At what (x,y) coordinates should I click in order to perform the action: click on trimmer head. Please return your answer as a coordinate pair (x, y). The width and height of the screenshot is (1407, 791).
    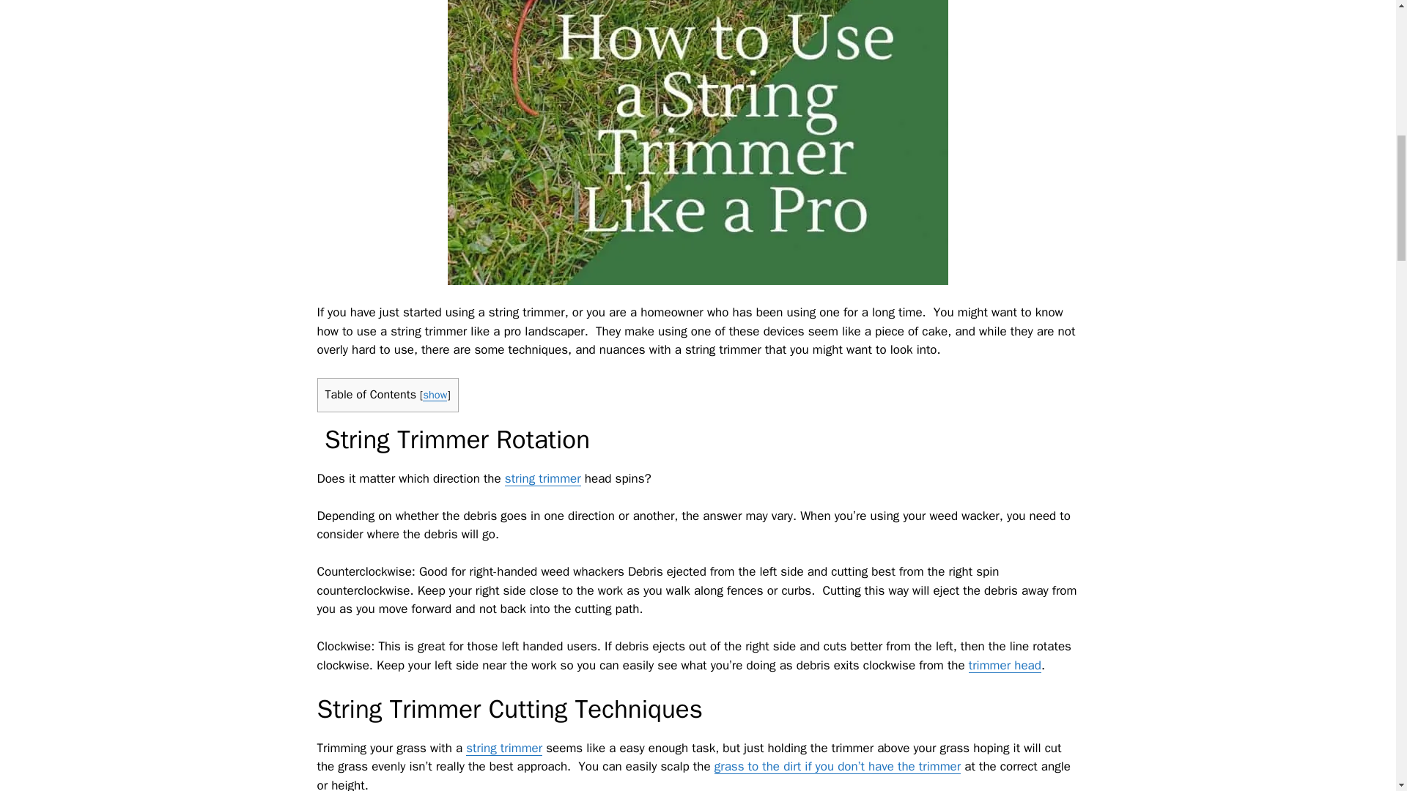
    Looking at the image, I should click on (1005, 665).